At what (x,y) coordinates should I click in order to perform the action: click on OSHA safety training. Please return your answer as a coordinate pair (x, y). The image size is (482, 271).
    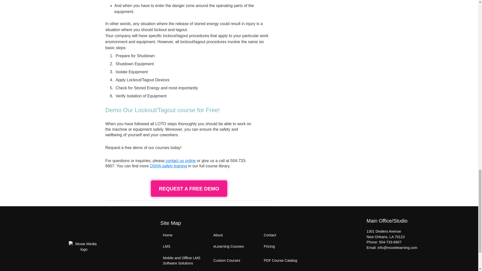
    Looking at the image, I should click on (169, 166).